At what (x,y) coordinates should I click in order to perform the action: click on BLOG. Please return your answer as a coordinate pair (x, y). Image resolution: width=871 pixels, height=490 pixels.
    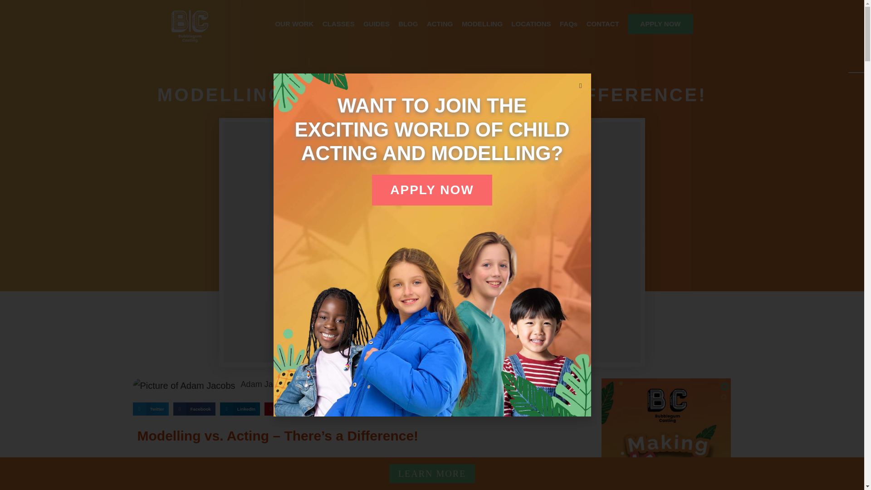
    Looking at the image, I should click on (408, 24).